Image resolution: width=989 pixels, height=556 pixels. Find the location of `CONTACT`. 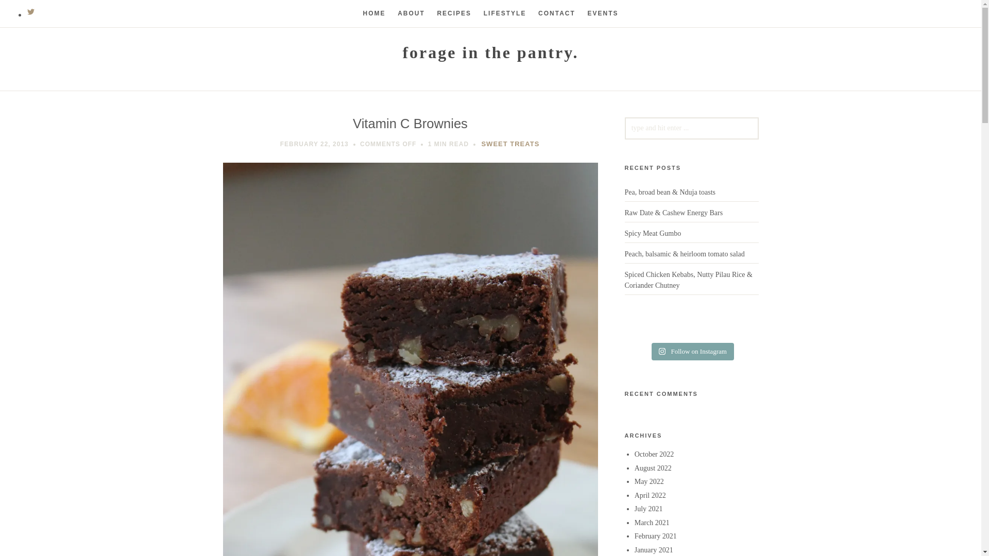

CONTACT is located at coordinates (556, 13).